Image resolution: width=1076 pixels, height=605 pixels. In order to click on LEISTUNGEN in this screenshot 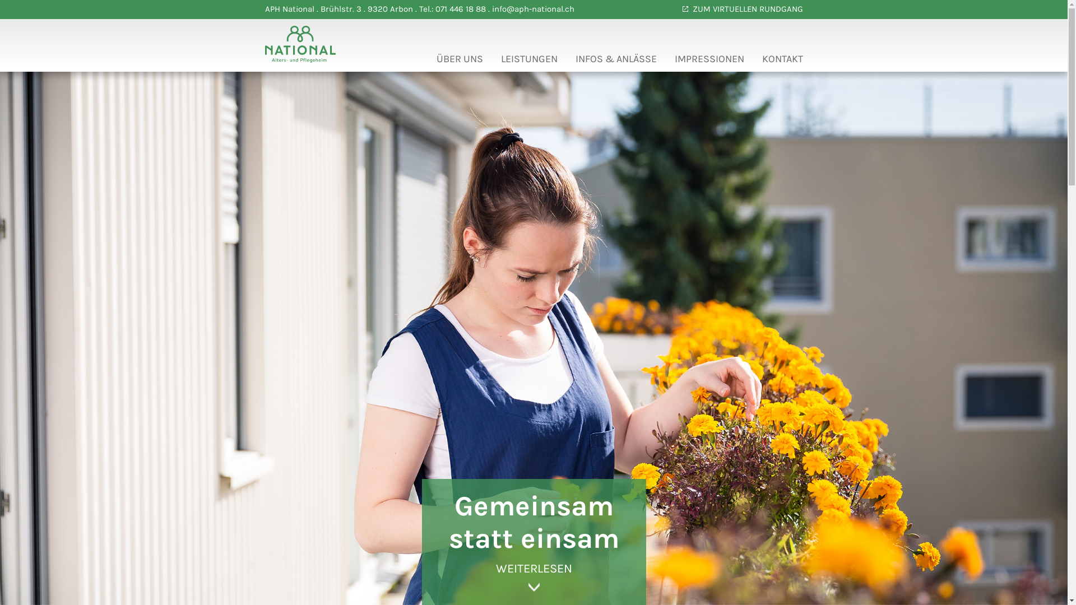, I will do `click(529, 62)`.